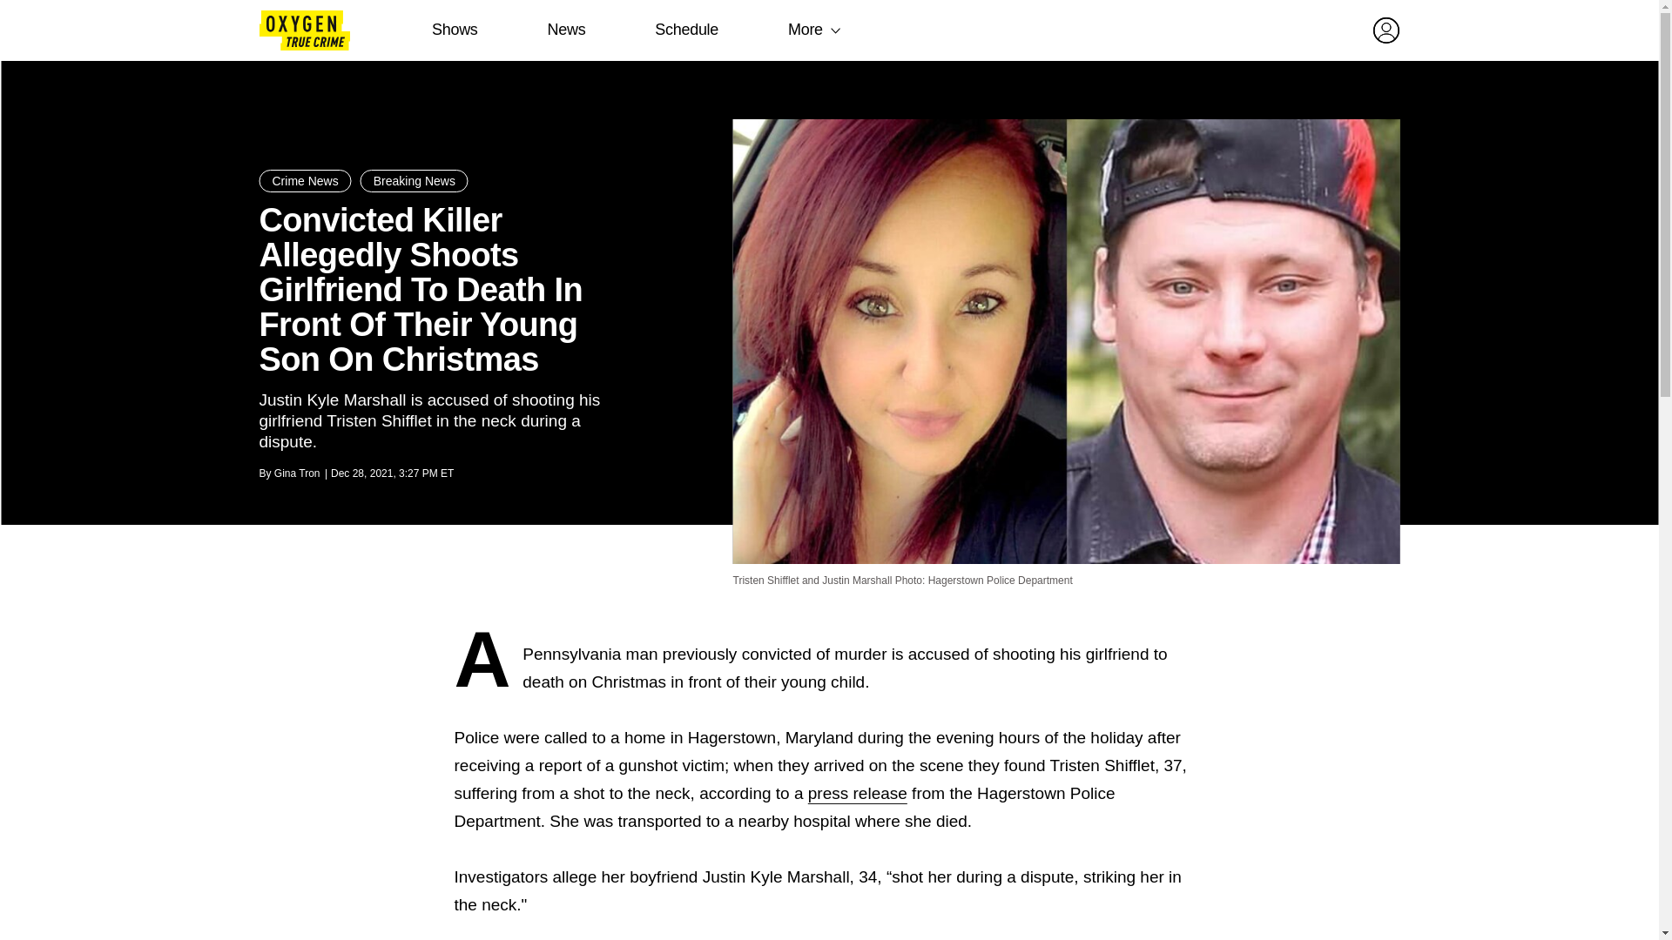 This screenshot has height=940, width=1672. I want to click on Schedule, so click(686, 30).